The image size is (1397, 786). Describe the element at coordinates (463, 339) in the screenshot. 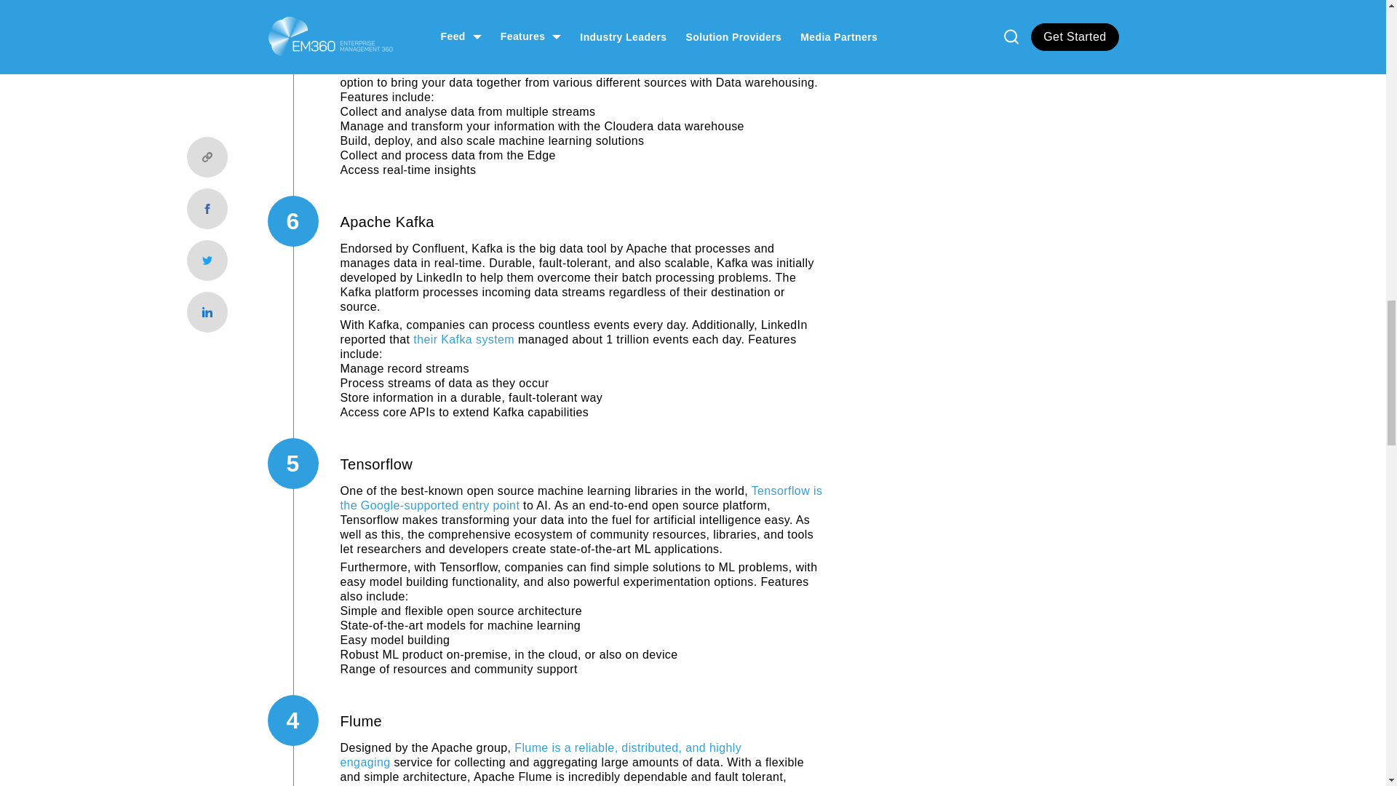

I see `their Kafka system` at that location.